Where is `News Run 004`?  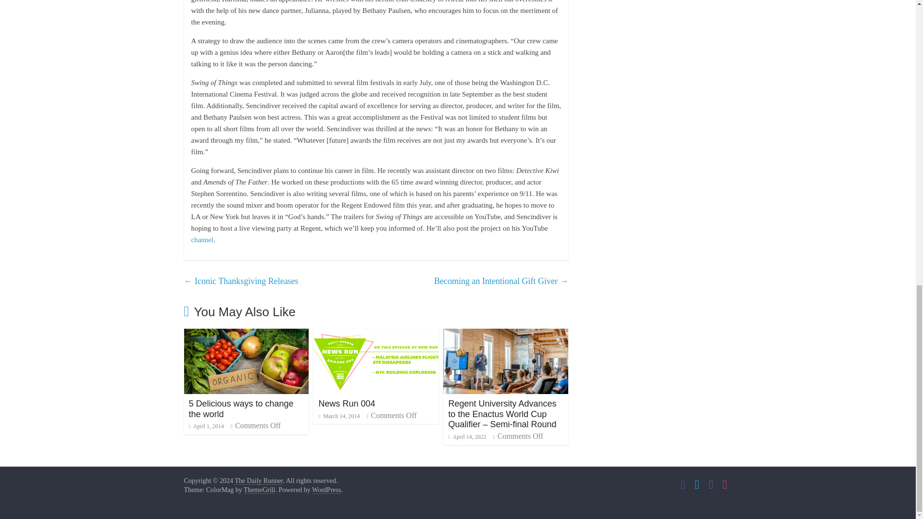
News Run 004 is located at coordinates (346, 404).